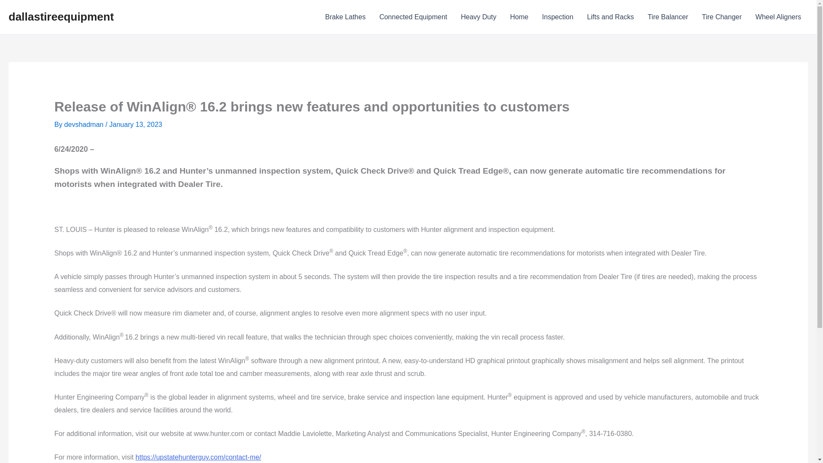 The height and width of the screenshot is (463, 823). Describe the element at coordinates (610, 17) in the screenshot. I see `Lifts and Racks` at that location.